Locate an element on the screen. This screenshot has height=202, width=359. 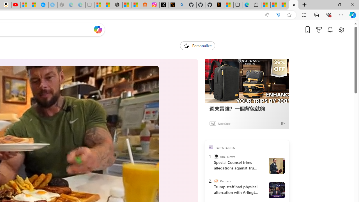
Nordace - Nordace has arrived Hong Kong - Sleeping is located at coordinates (62, 5).